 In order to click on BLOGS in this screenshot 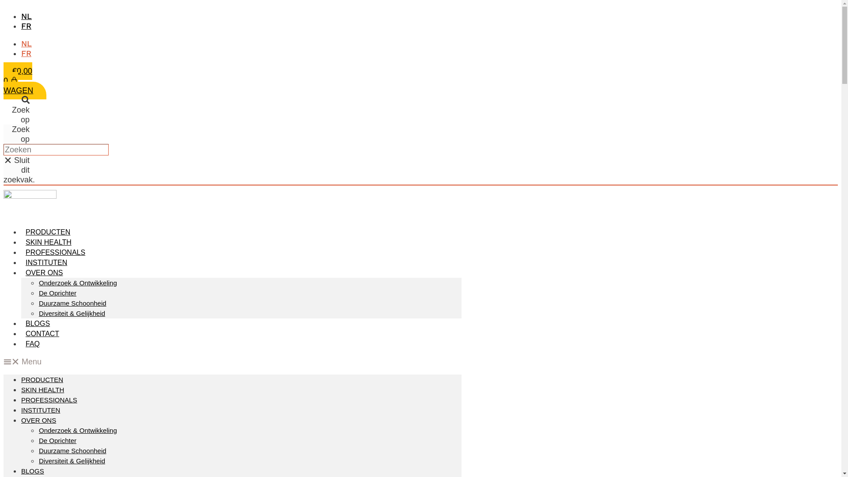, I will do `click(33, 471)`.